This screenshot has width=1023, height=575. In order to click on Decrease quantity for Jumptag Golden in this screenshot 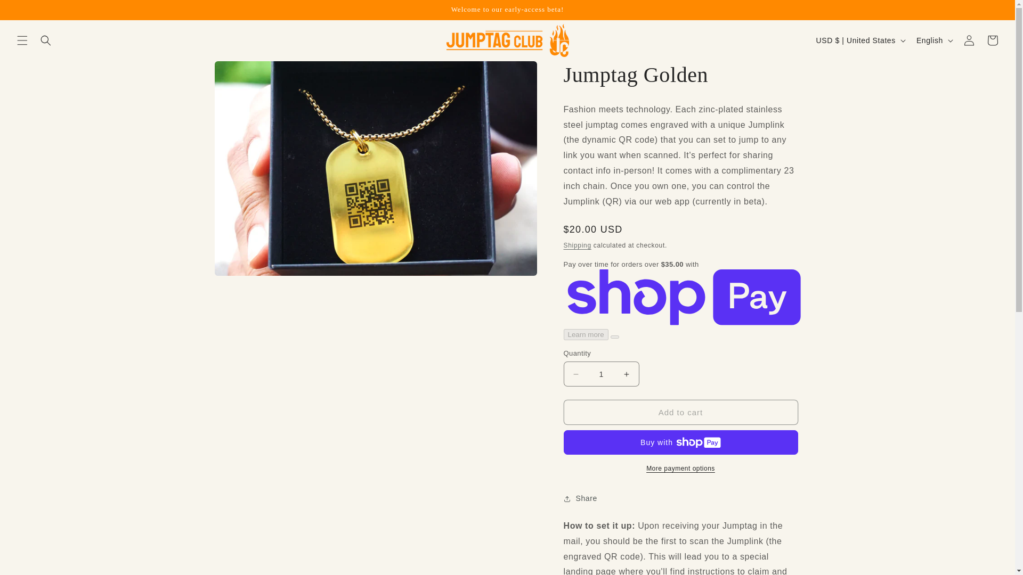, I will do `click(575, 374)`.